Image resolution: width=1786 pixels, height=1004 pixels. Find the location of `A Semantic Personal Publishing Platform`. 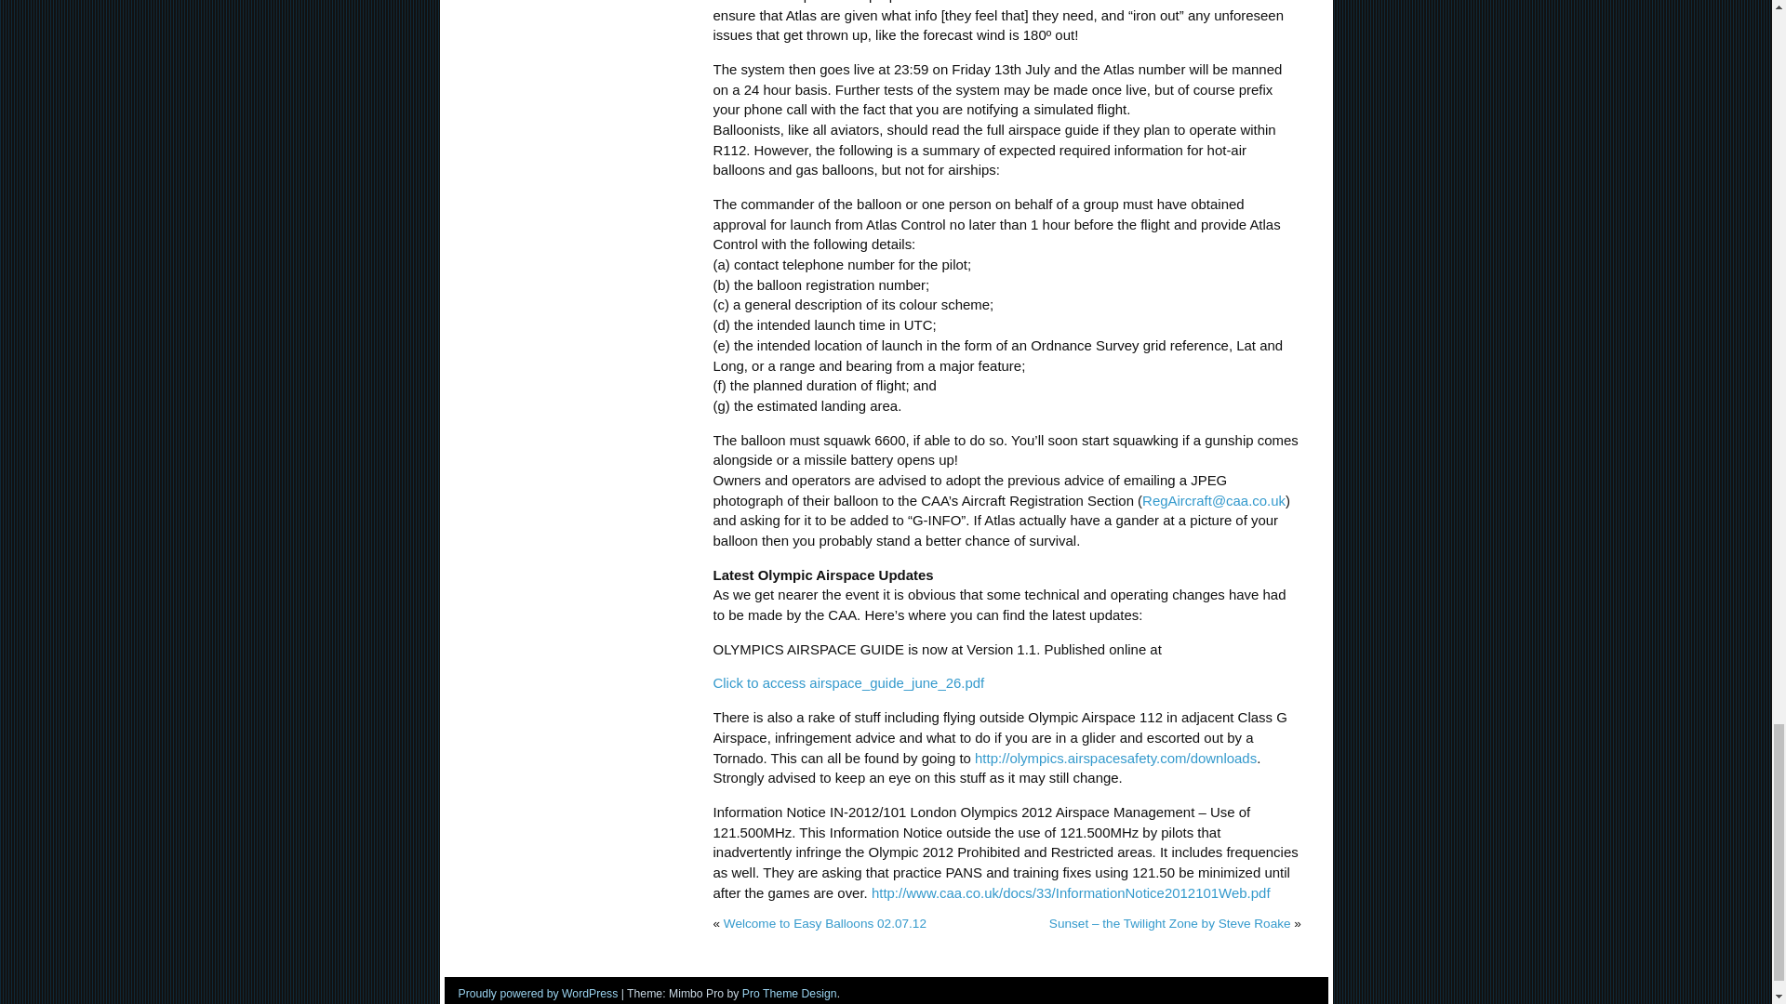

A Semantic Personal Publishing Platform is located at coordinates (538, 993).